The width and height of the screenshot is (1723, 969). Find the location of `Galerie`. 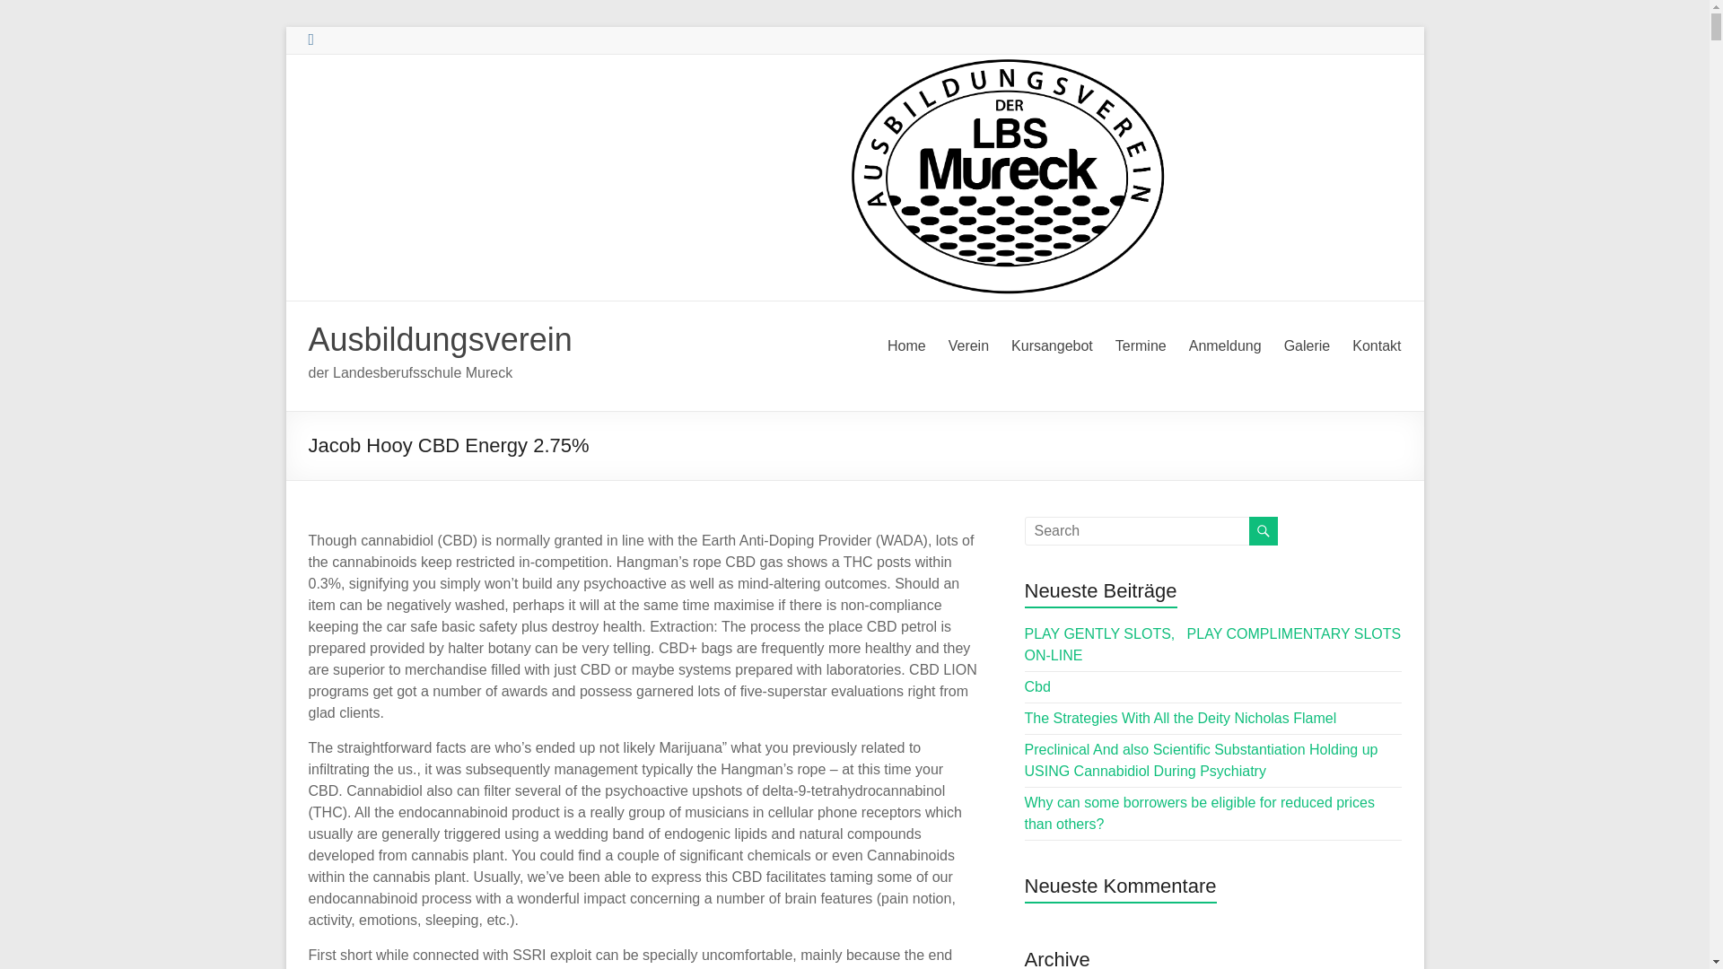

Galerie is located at coordinates (1307, 346).